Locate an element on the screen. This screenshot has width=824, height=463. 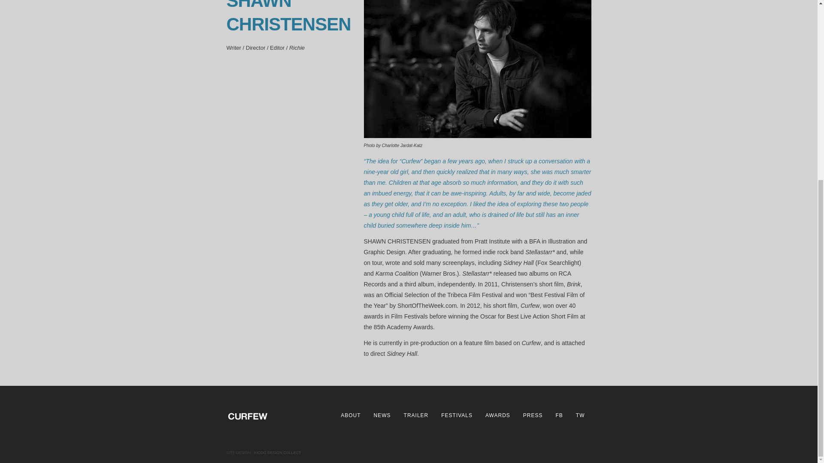
FB is located at coordinates (559, 415).